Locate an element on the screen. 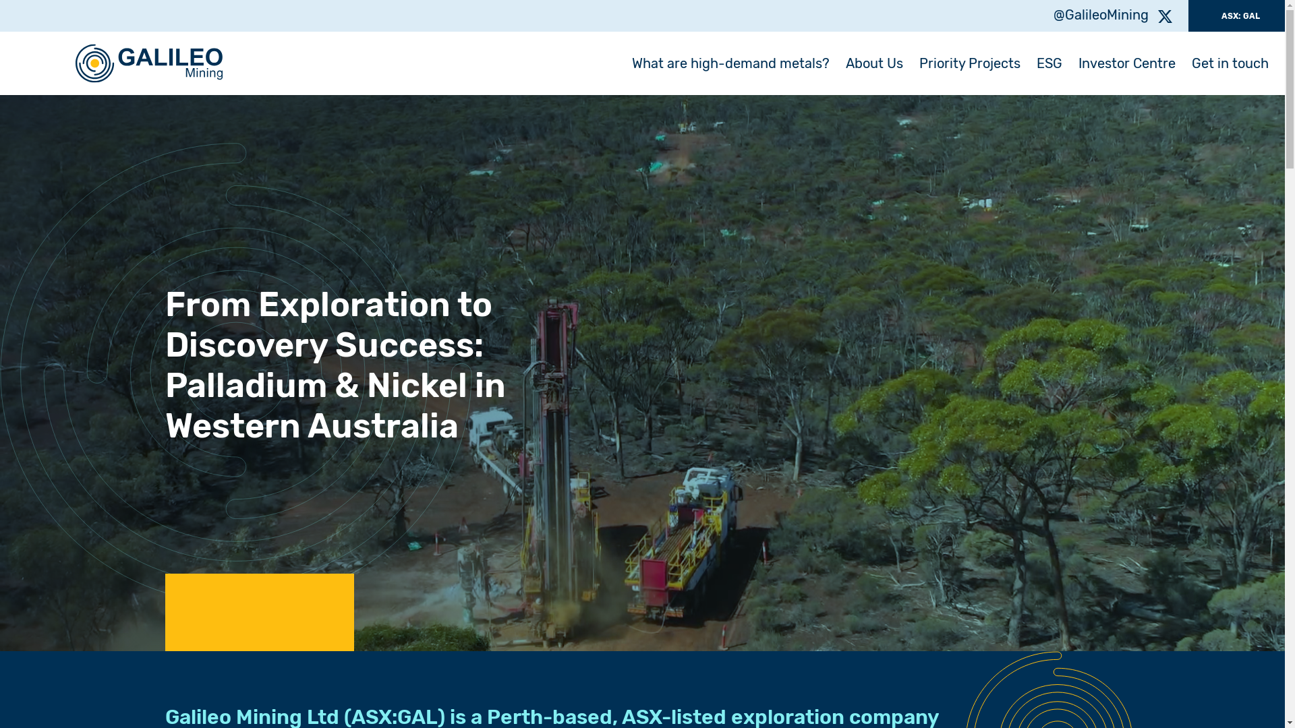 This screenshot has width=1295, height=728. @GalileoMining is located at coordinates (1113, 16).